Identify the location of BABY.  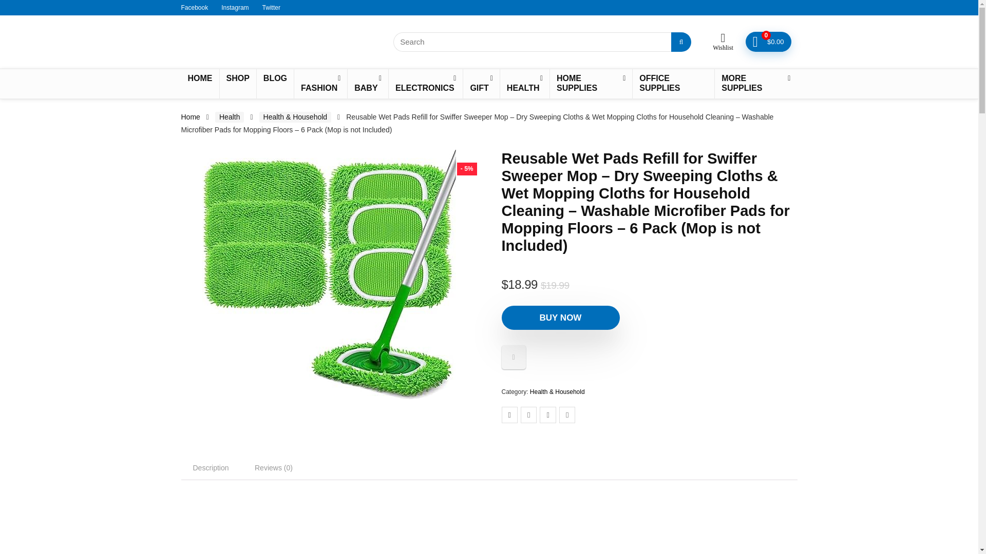
(368, 84).